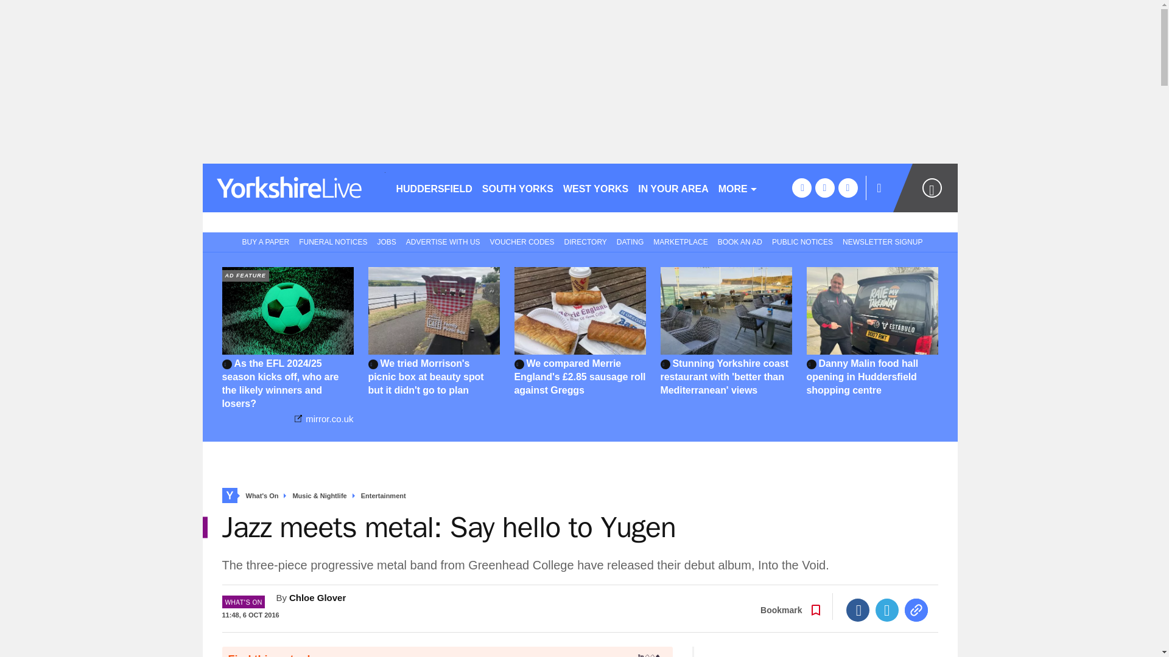 The height and width of the screenshot is (657, 1169). What do you see at coordinates (738, 187) in the screenshot?
I see `MORE` at bounding box center [738, 187].